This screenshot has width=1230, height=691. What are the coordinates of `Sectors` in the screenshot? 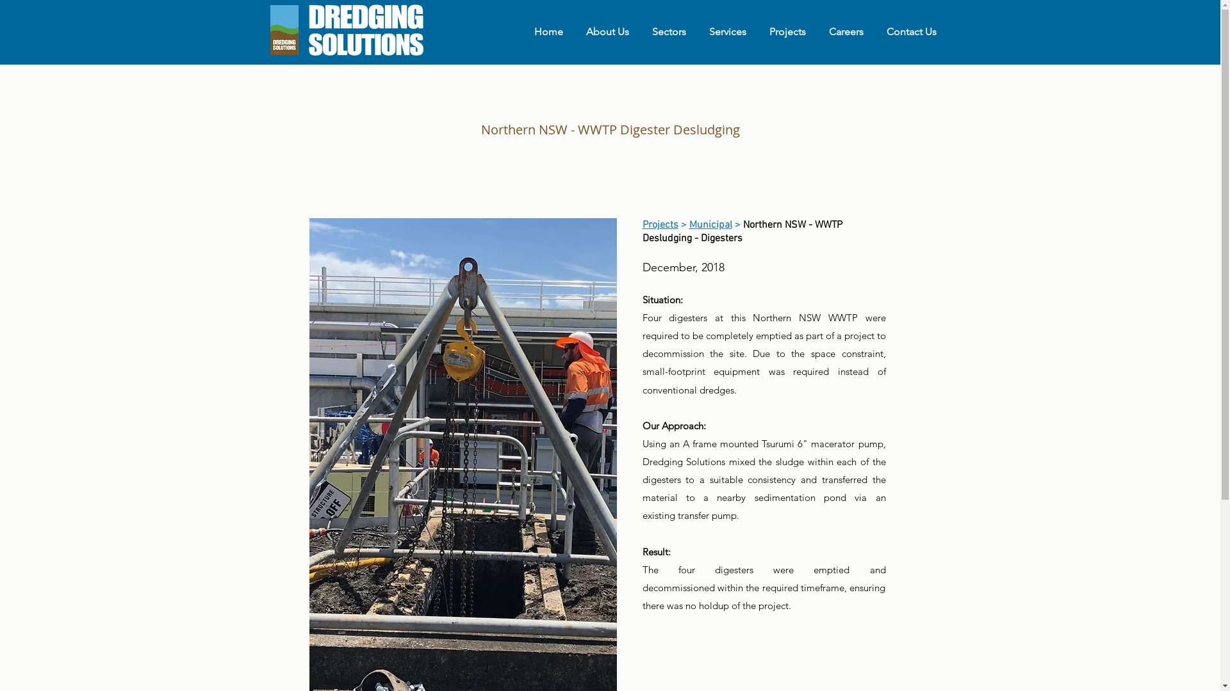 It's located at (674, 32).